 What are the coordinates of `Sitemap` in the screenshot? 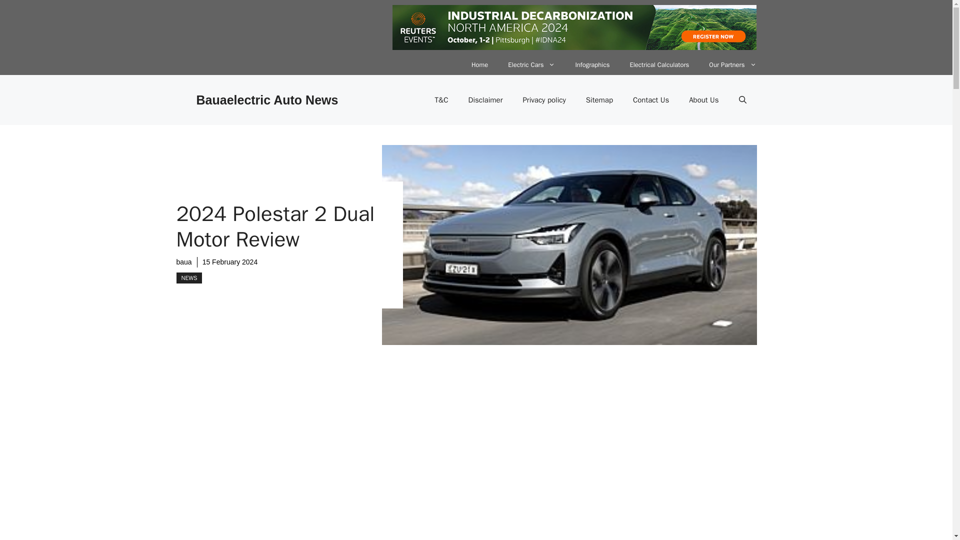 It's located at (599, 100).